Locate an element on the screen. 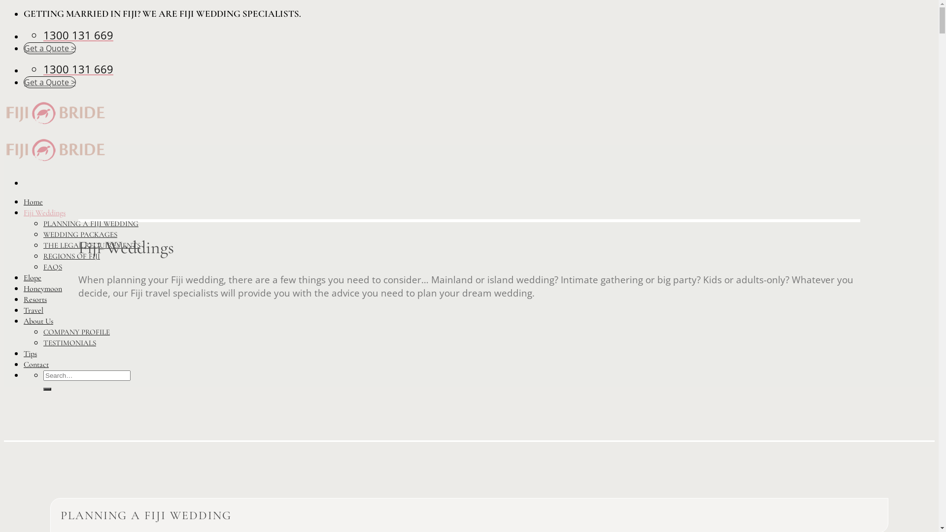 Image resolution: width=946 pixels, height=532 pixels. Tips is located at coordinates (31, 354).